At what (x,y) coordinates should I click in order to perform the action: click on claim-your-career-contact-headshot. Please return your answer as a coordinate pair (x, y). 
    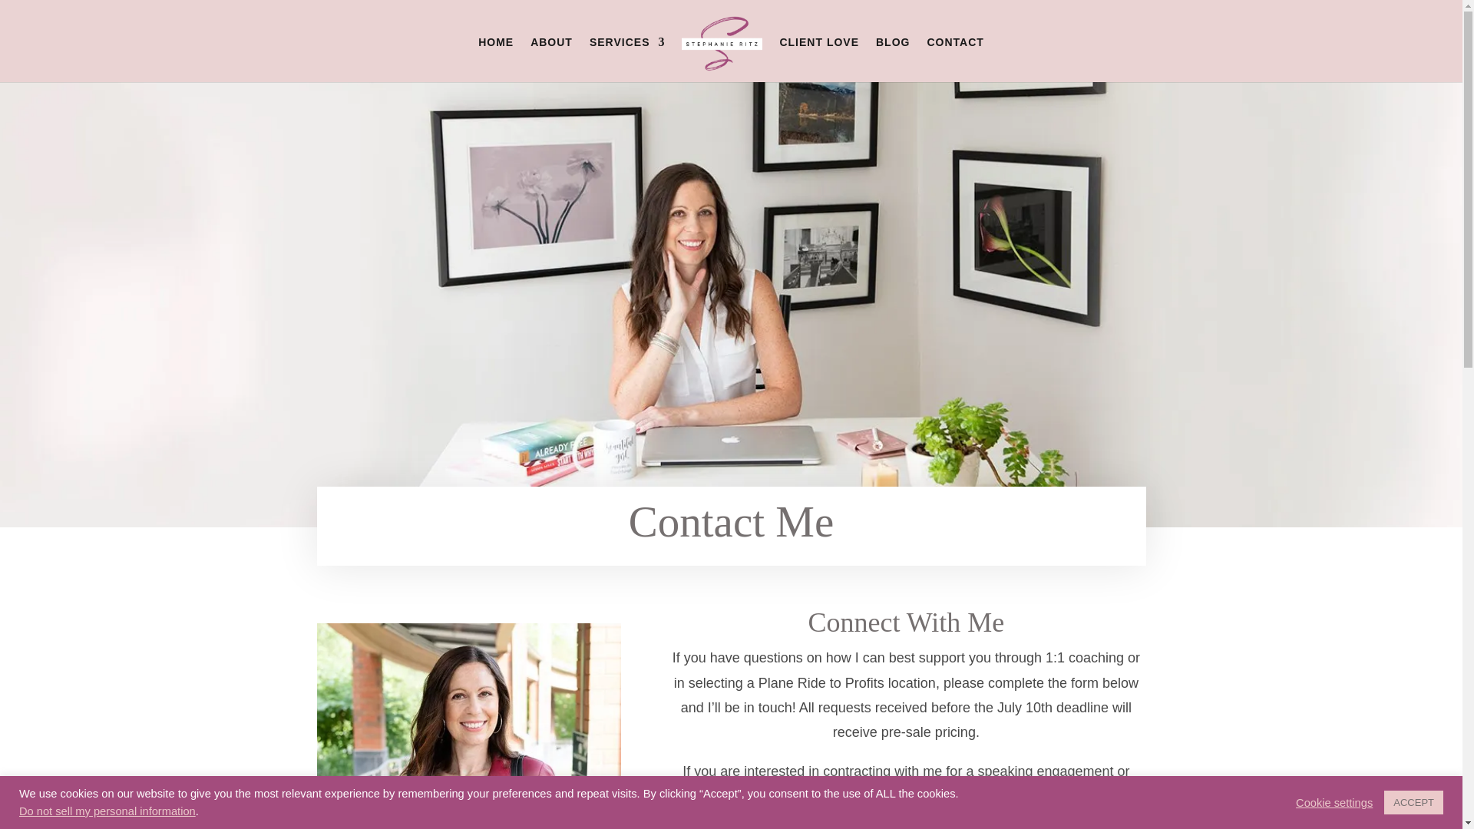
    Looking at the image, I should click on (468, 726).